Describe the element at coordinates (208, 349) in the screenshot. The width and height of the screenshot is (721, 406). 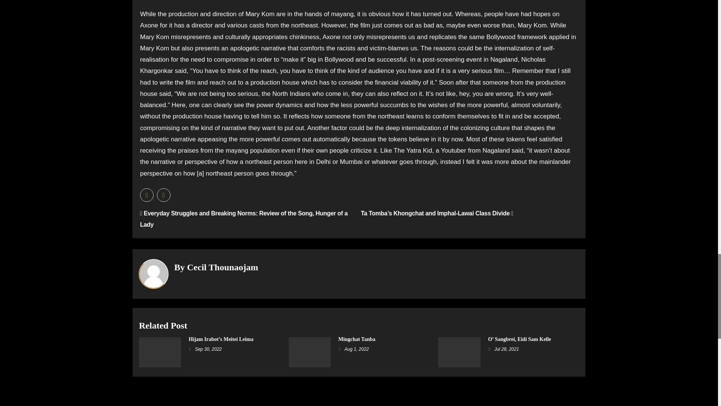
I see `Sep 30, 2022` at that location.